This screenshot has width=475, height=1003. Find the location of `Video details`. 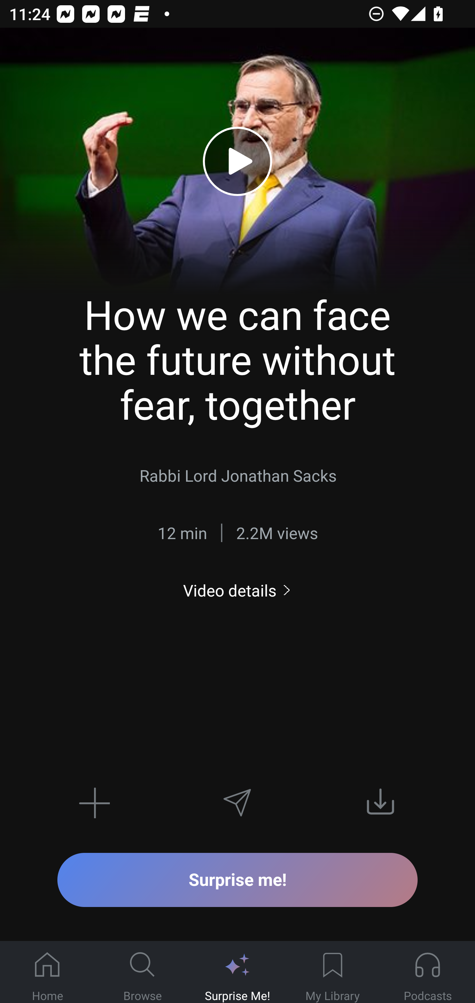

Video details is located at coordinates (237, 590).